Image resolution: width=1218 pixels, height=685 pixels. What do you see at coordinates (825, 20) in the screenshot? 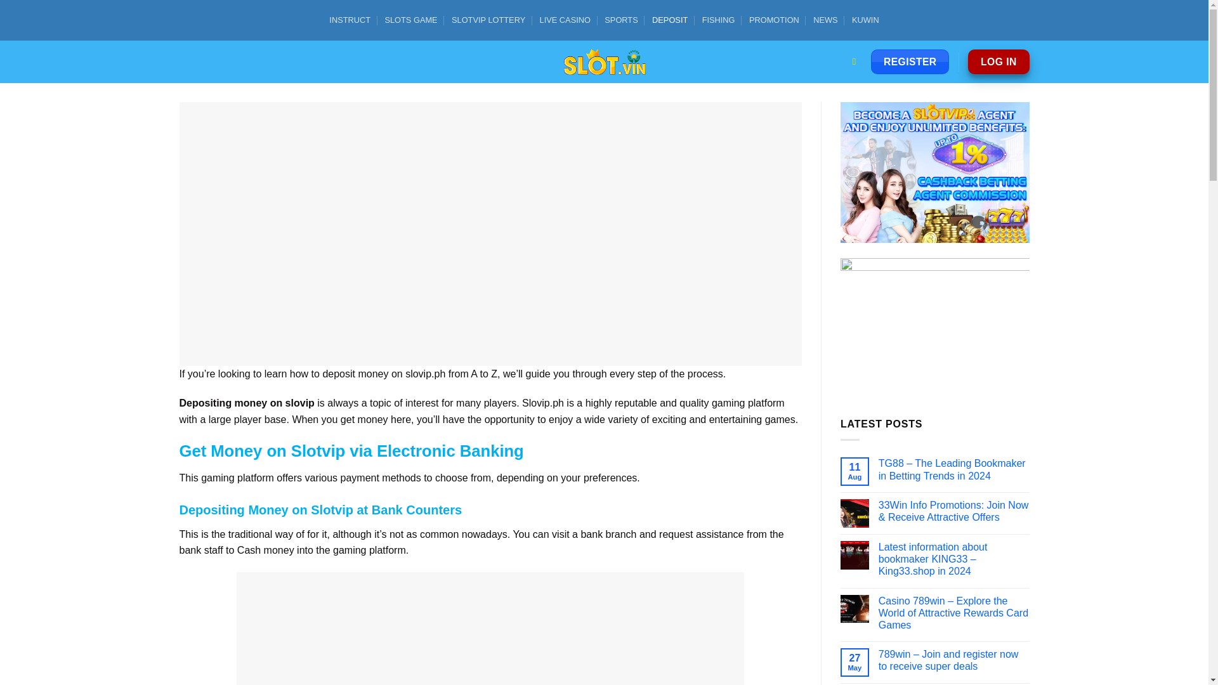
I see `NEWS` at bounding box center [825, 20].